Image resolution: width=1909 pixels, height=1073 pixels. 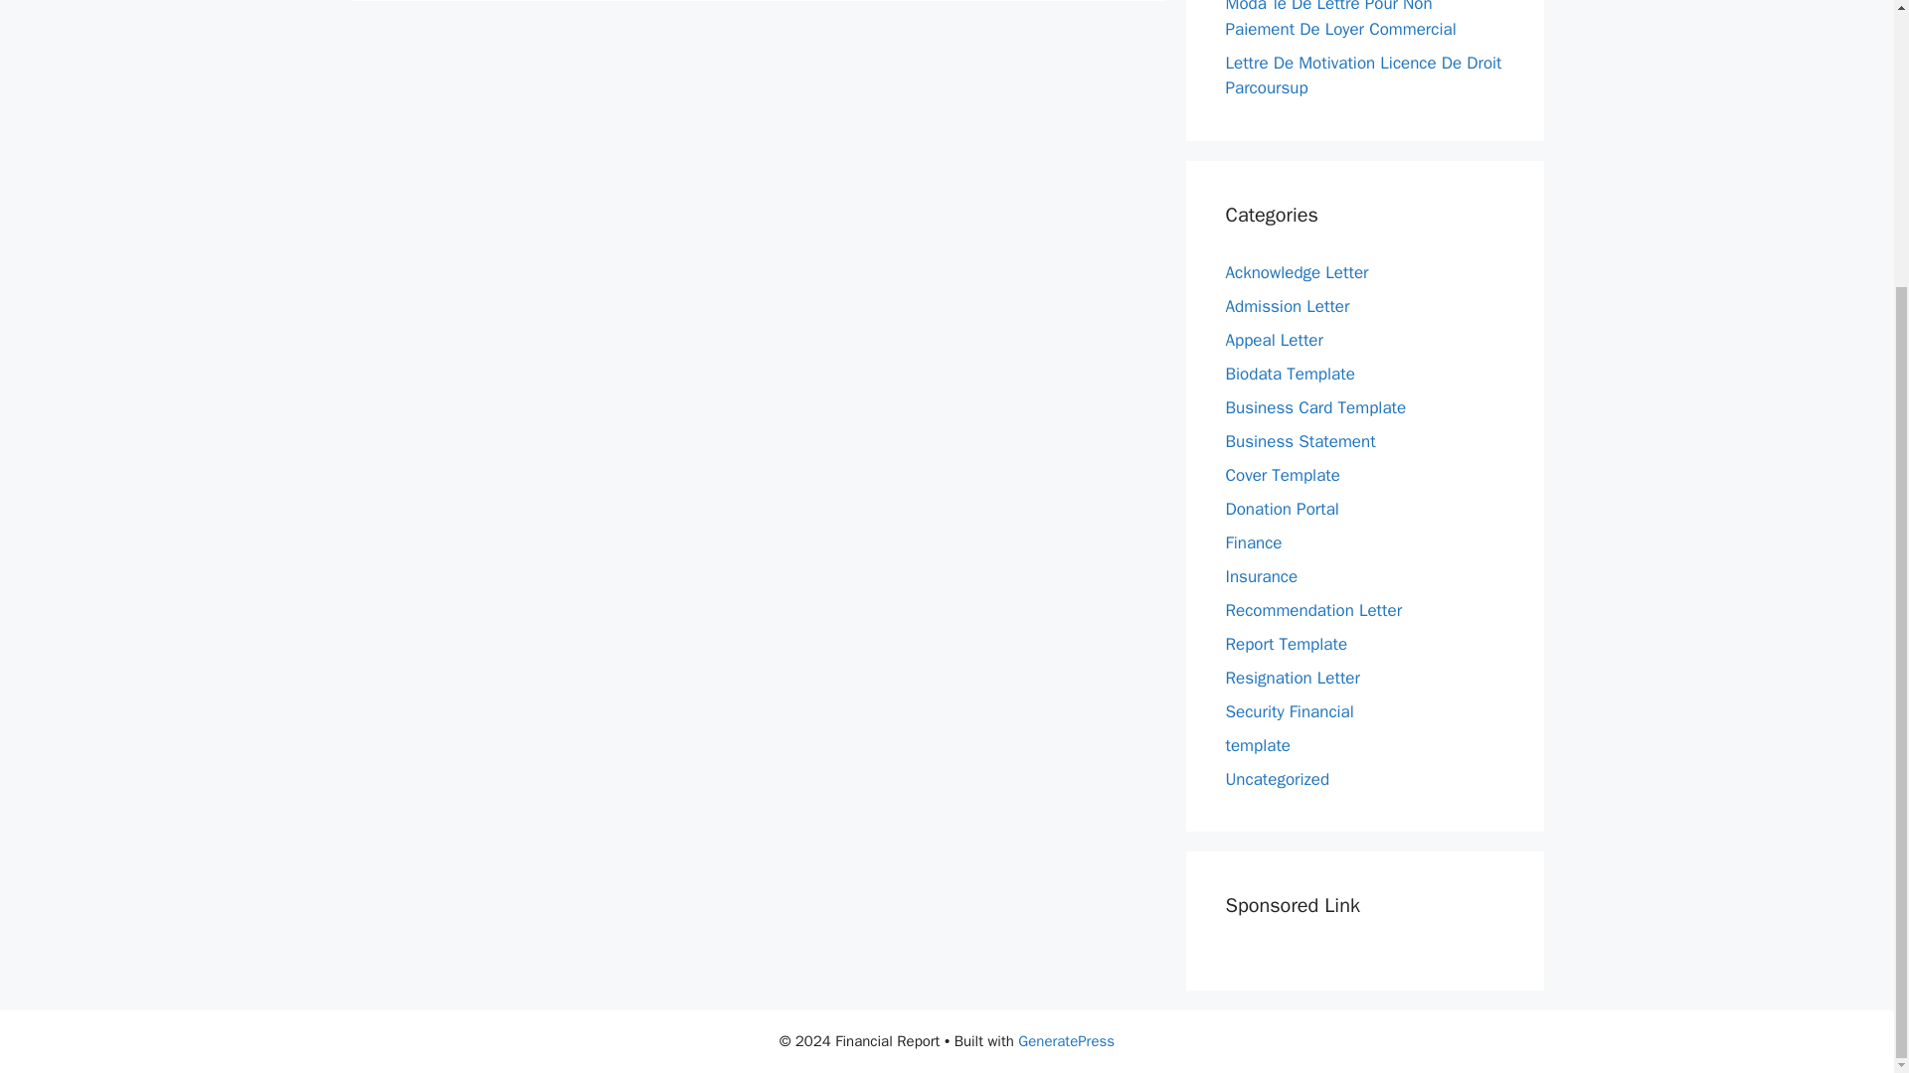 What do you see at coordinates (1257, 745) in the screenshot?
I see `template` at bounding box center [1257, 745].